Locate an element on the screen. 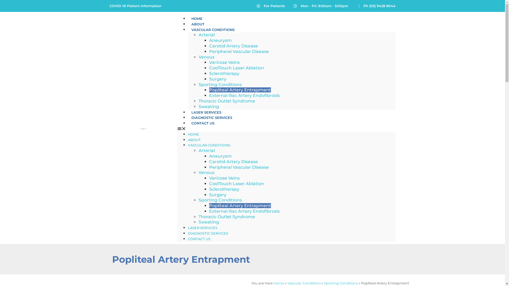 This screenshot has width=509, height=286. Aneurysm is located at coordinates (221, 40).